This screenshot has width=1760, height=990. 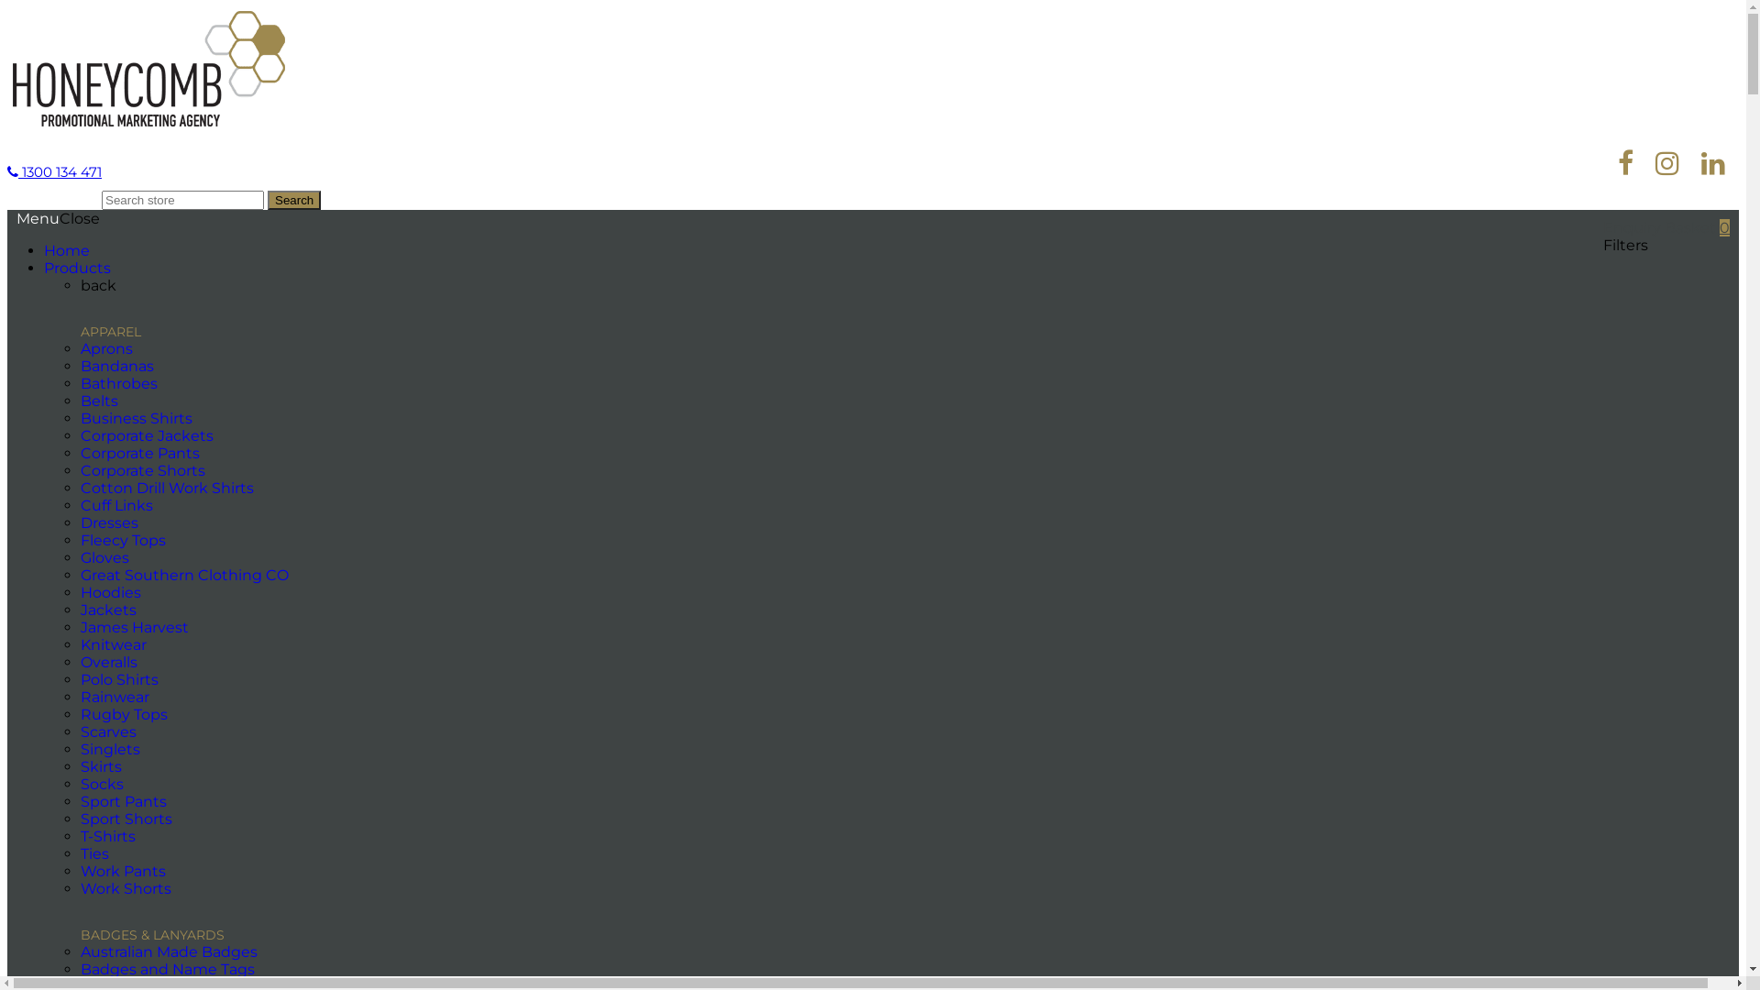 What do you see at coordinates (108, 836) in the screenshot?
I see `T-Shirts` at bounding box center [108, 836].